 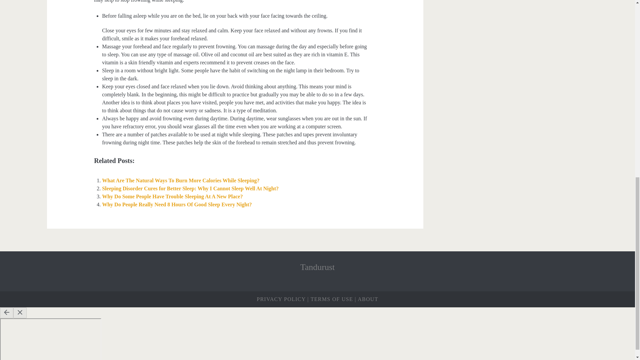 What do you see at coordinates (317, 267) in the screenshot?
I see `Tandurust` at bounding box center [317, 267].